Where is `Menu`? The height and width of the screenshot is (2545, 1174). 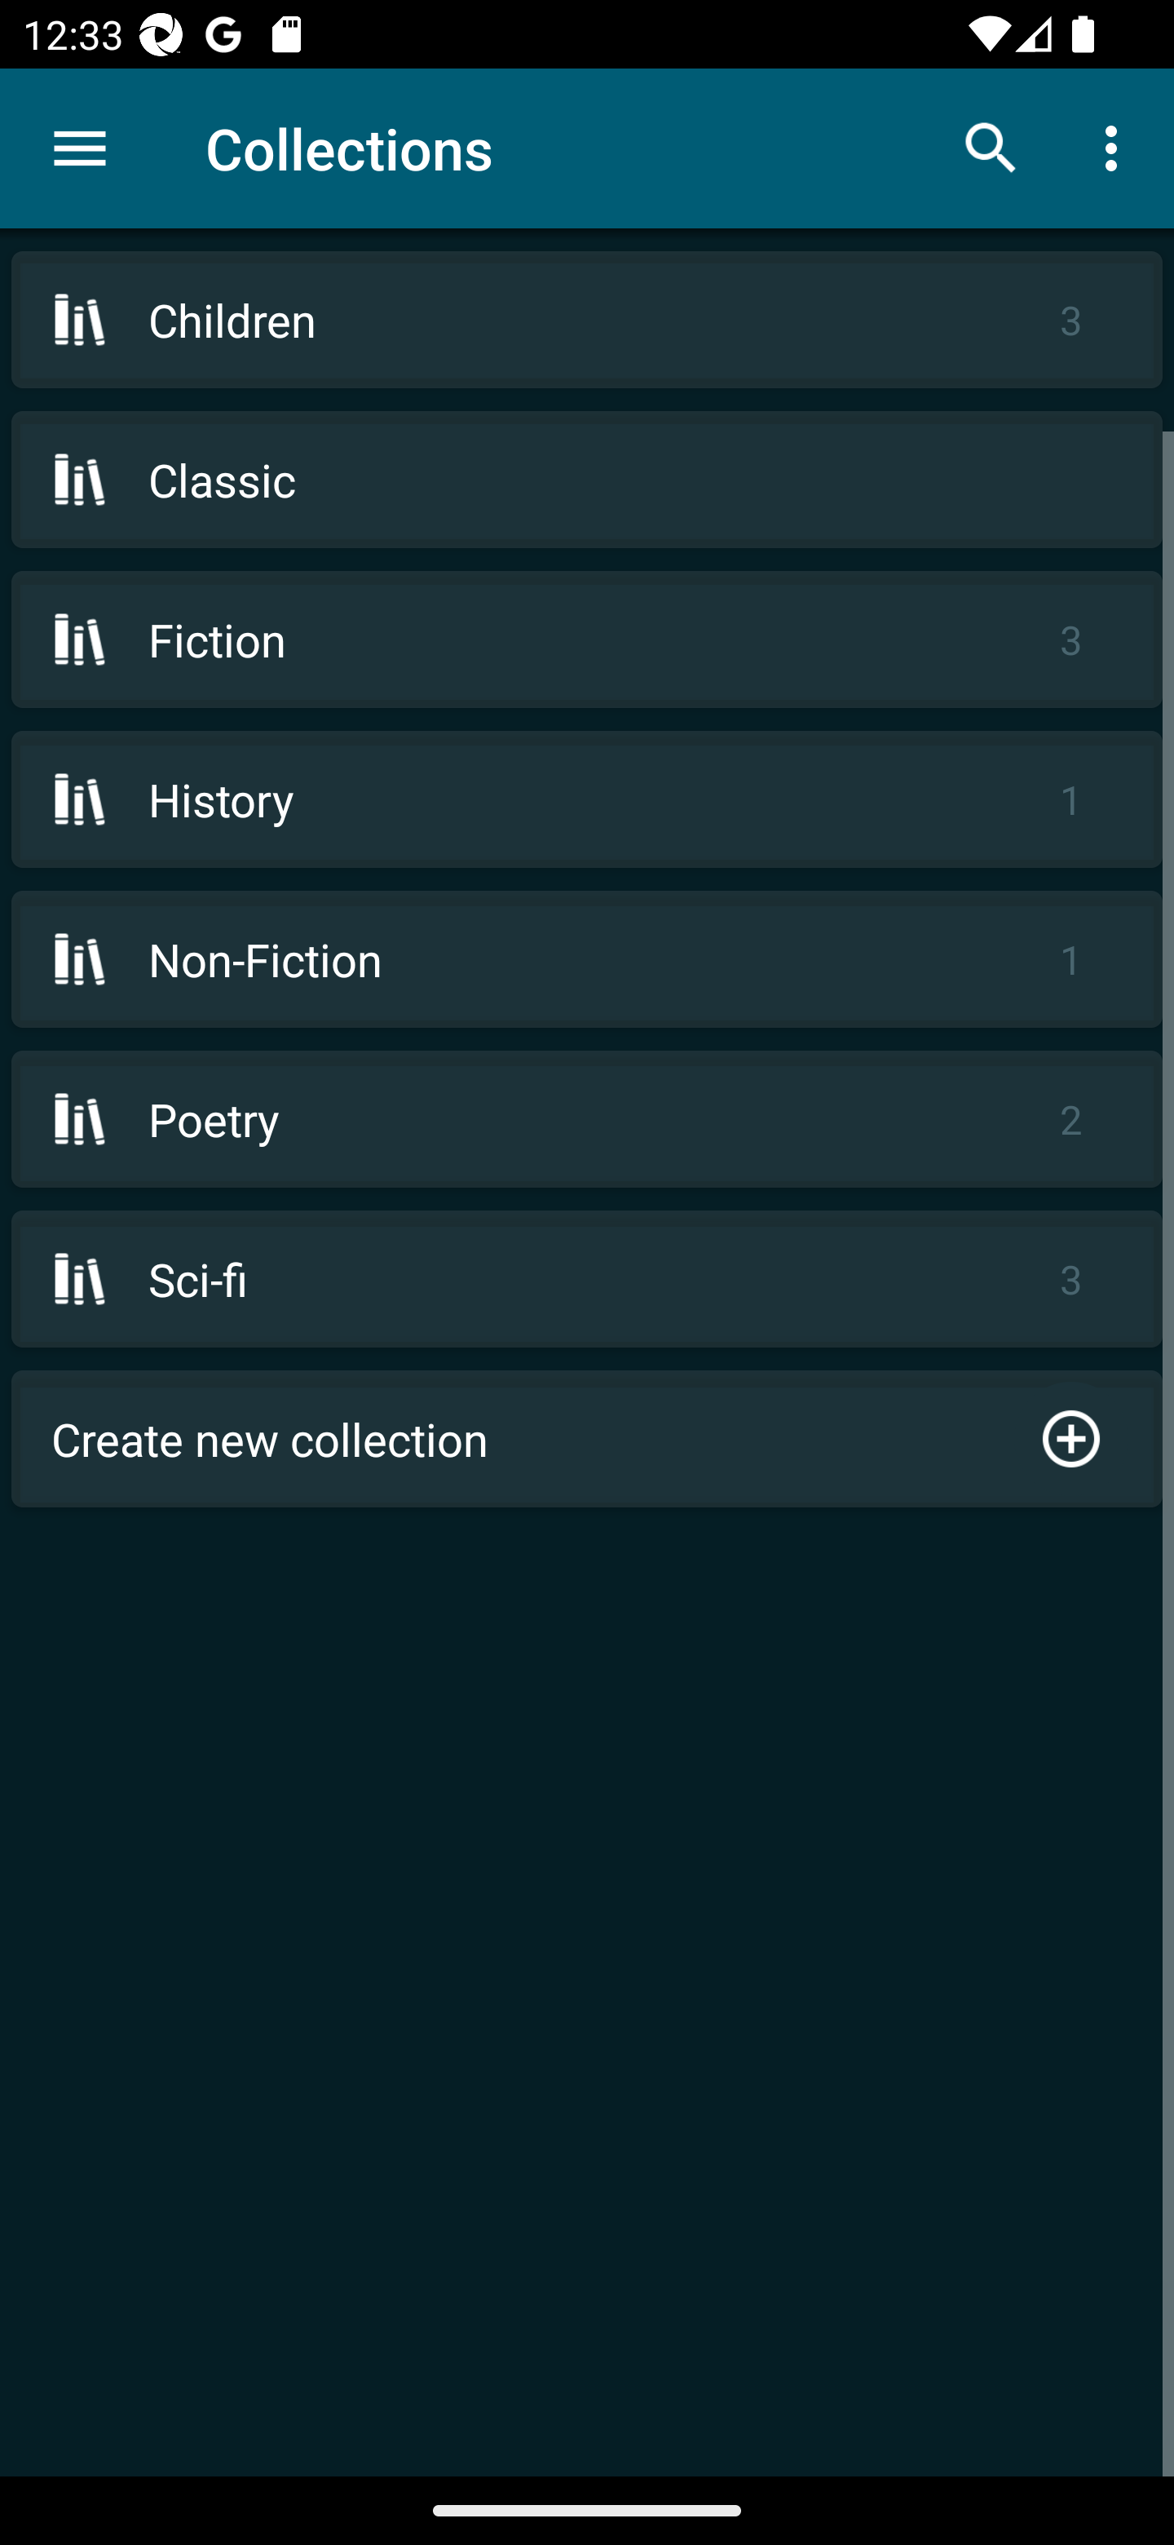
Menu is located at coordinates (80, 148).